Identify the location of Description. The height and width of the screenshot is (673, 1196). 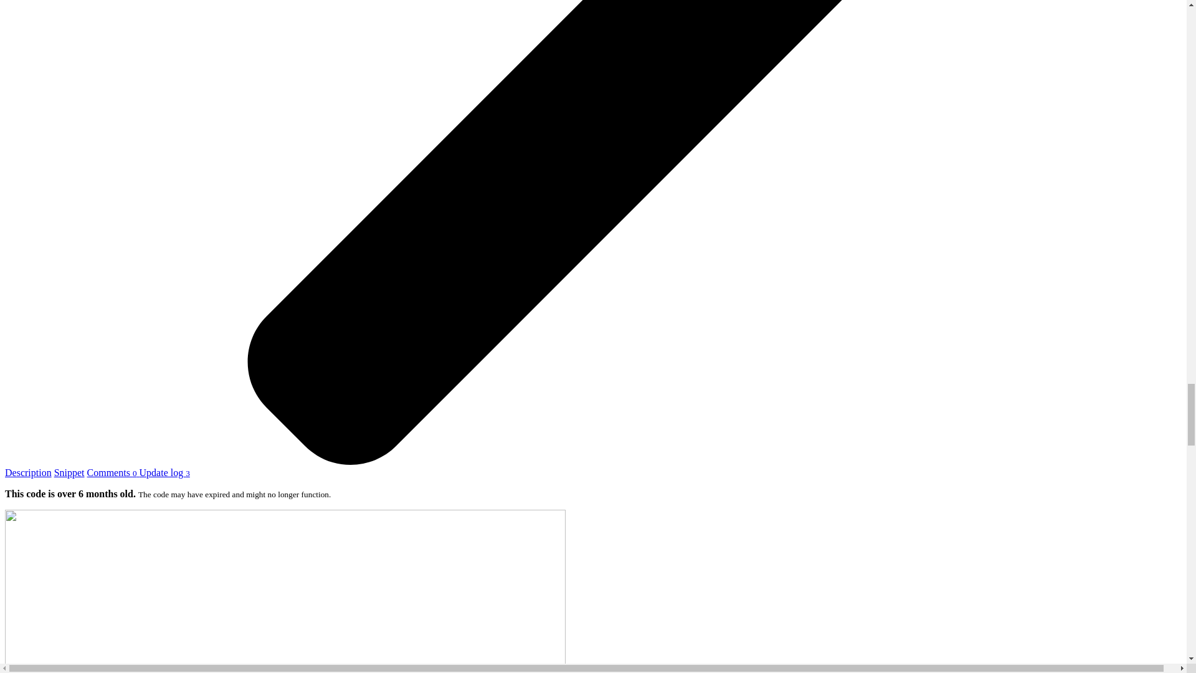
(27, 472).